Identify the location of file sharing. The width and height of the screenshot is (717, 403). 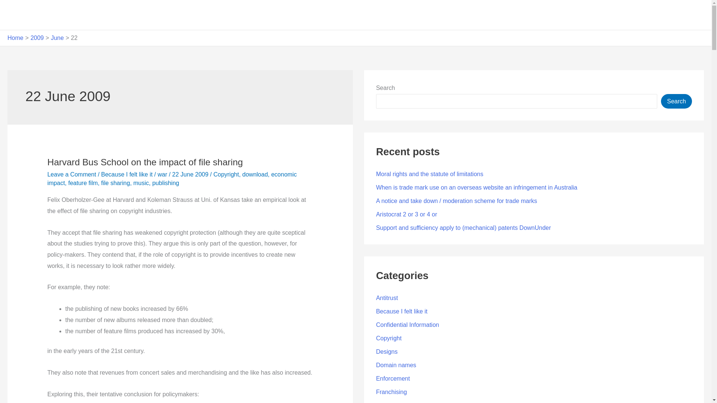
(115, 183).